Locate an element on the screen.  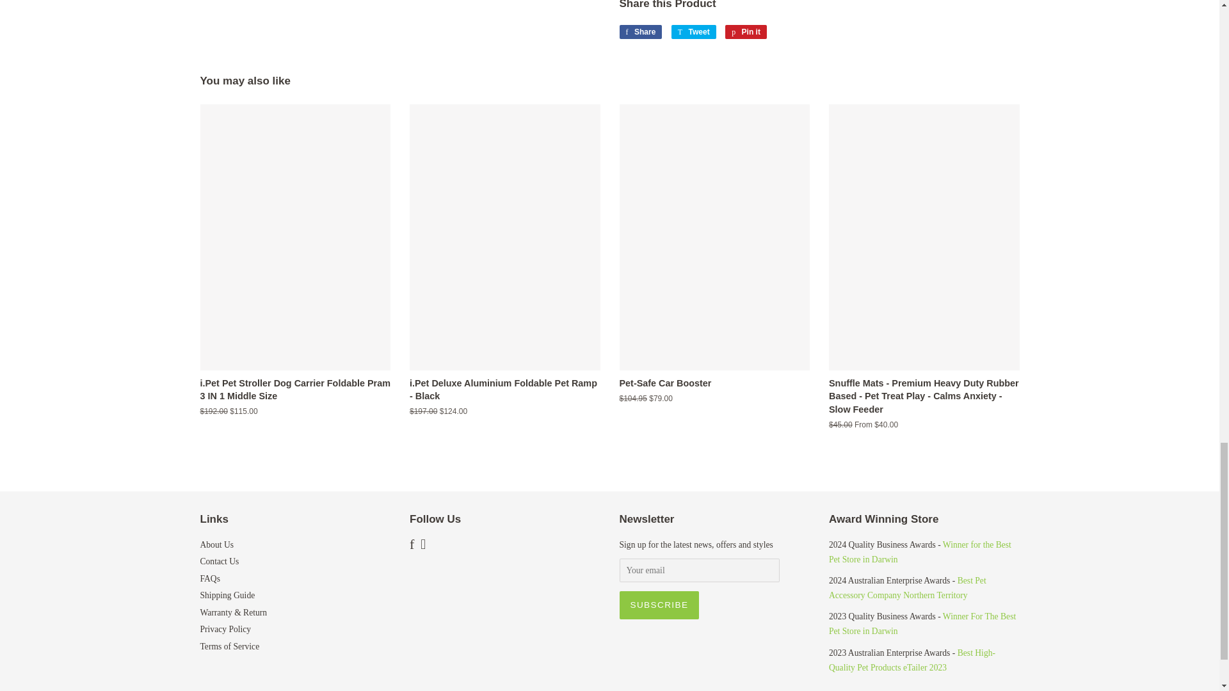
Best High-Quality Pet Products eTailer 2023 is located at coordinates (912, 659).